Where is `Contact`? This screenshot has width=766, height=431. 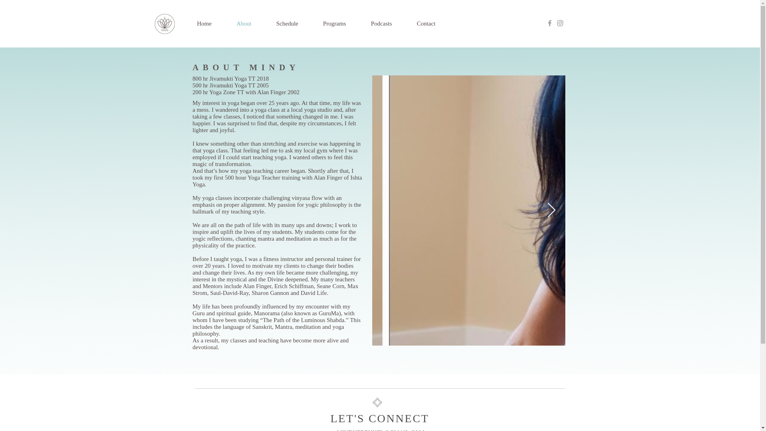 Contact is located at coordinates (426, 24).